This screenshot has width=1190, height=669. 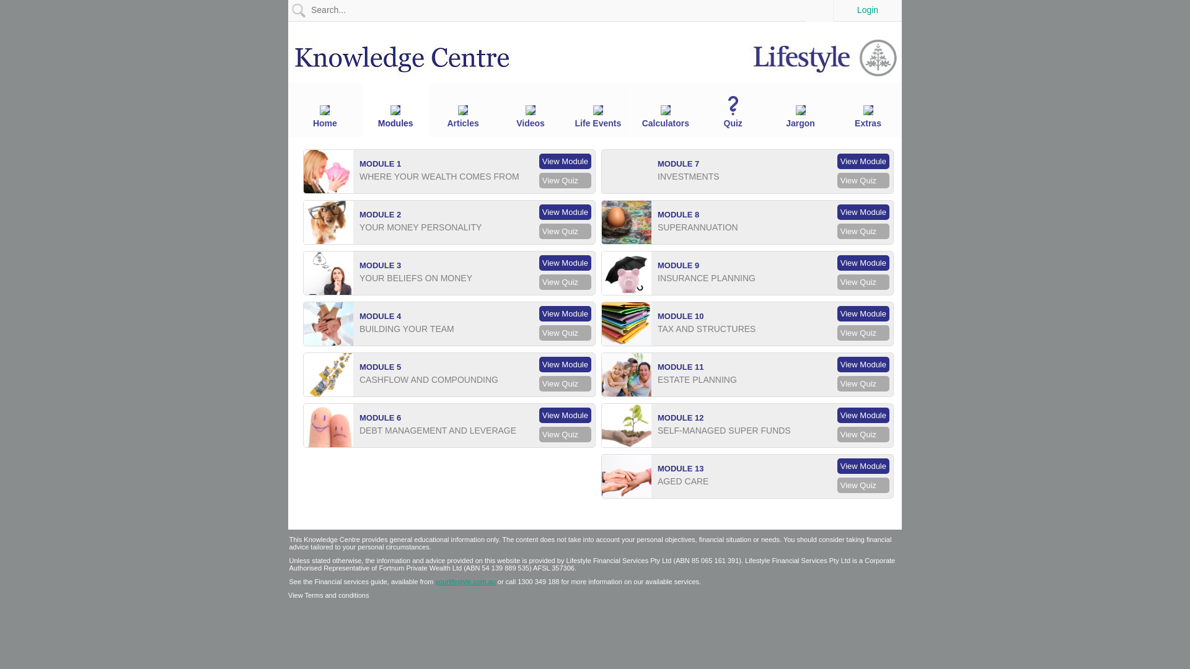 I want to click on View Quiz, so click(x=565, y=181).